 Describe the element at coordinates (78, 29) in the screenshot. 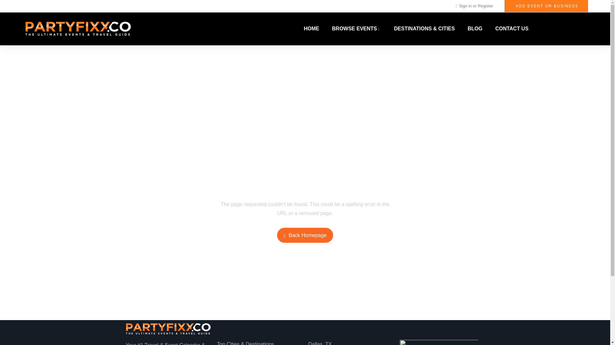

I see `Home` at that location.